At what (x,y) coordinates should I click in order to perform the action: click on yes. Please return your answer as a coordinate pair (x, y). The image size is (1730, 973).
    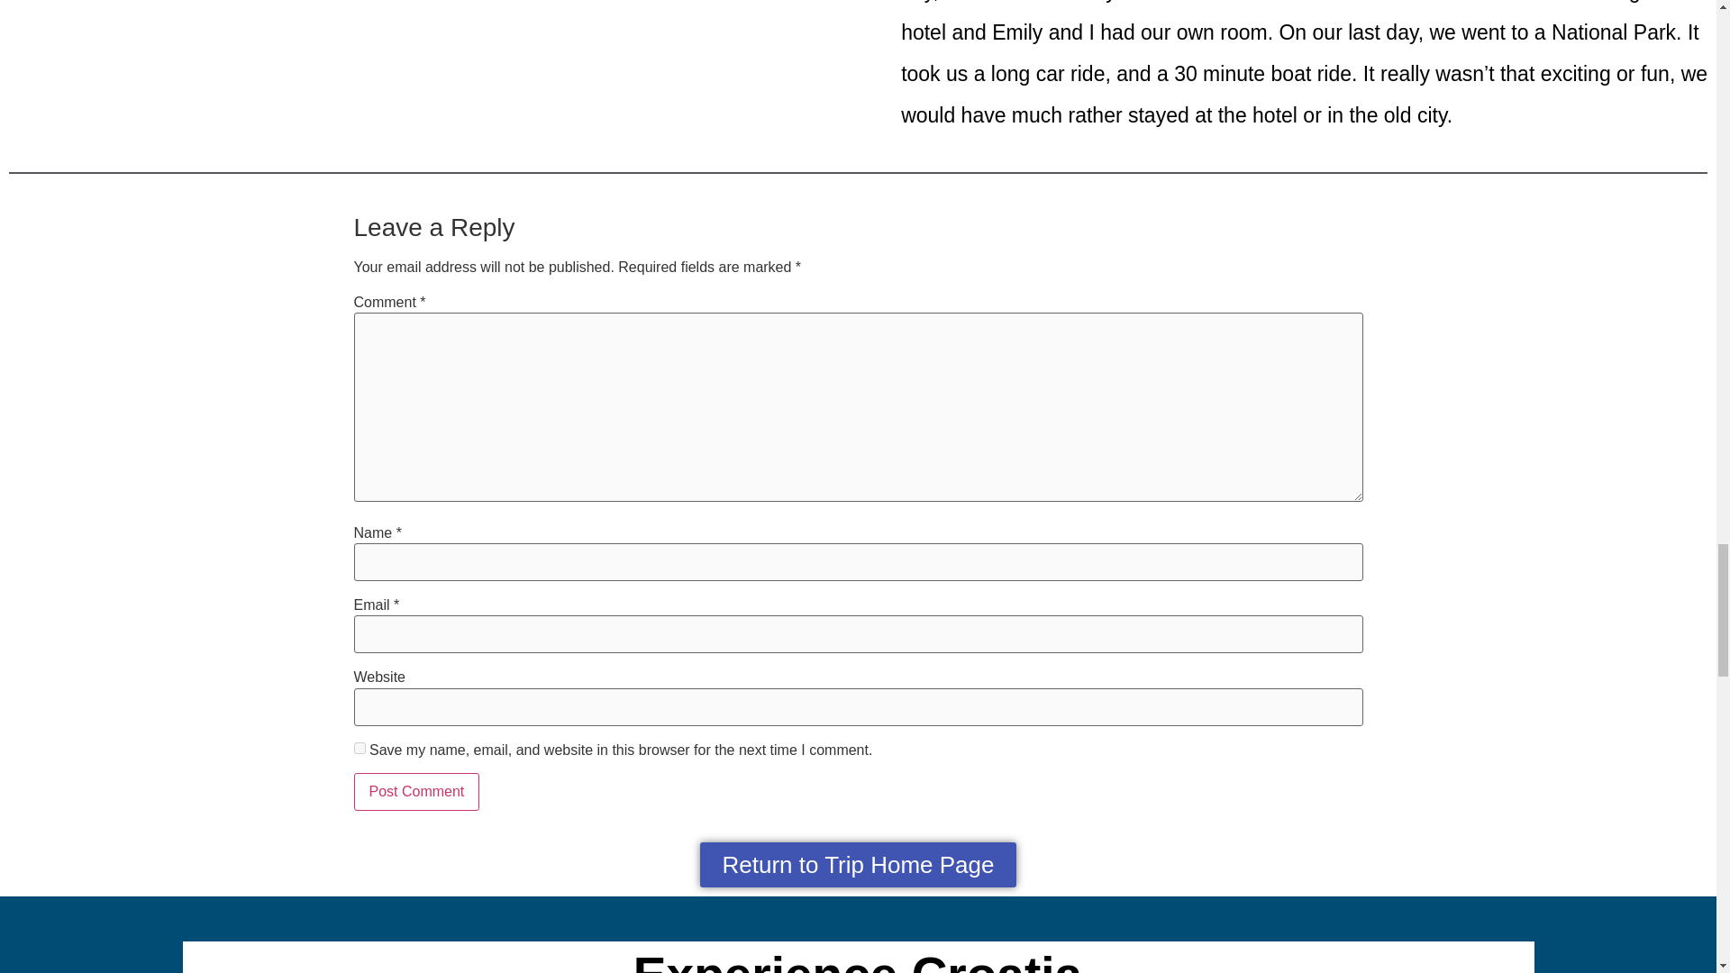
    Looking at the image, I should click on (359, 748).